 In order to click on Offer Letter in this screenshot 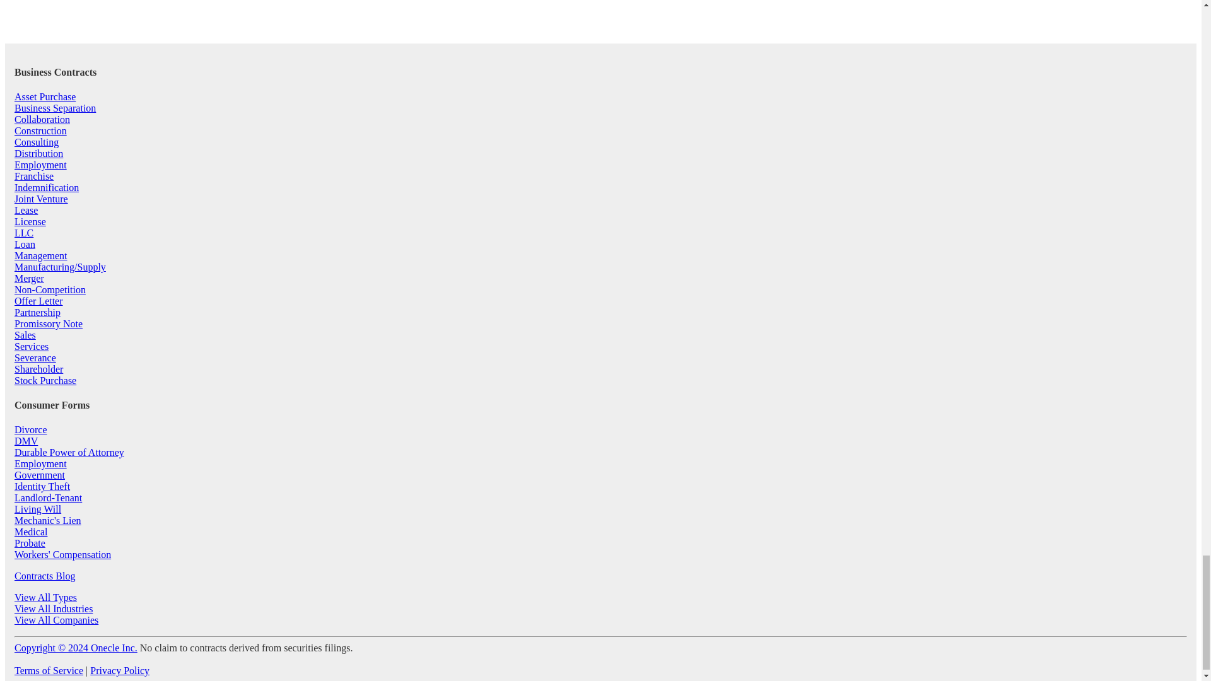, I will do `click(38, 301)`.